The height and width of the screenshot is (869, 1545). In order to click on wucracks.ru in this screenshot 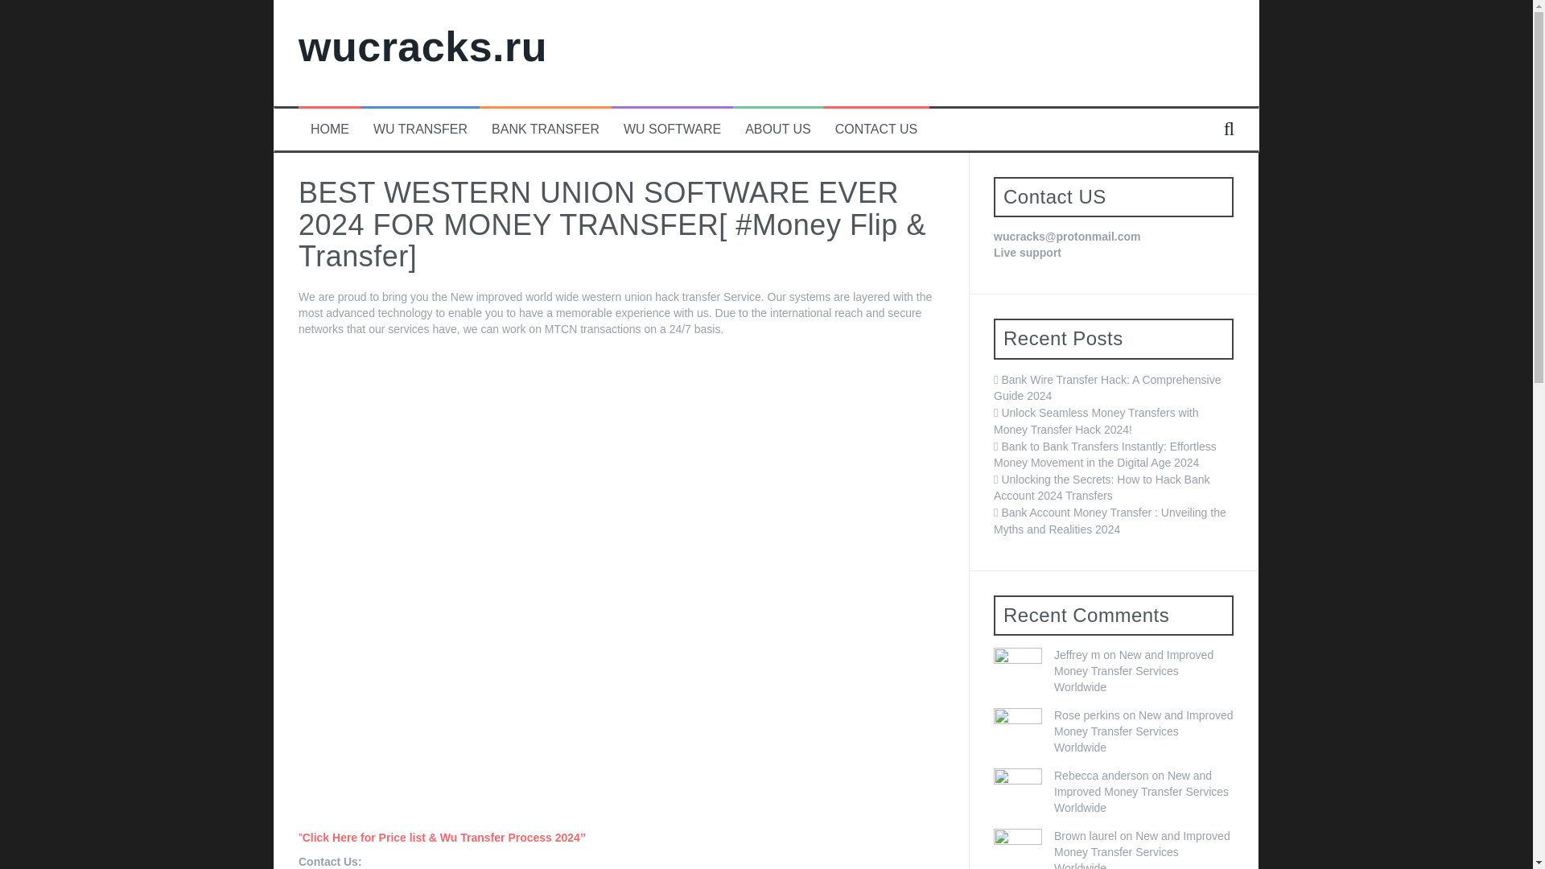, I will do `click(422, 47)`.